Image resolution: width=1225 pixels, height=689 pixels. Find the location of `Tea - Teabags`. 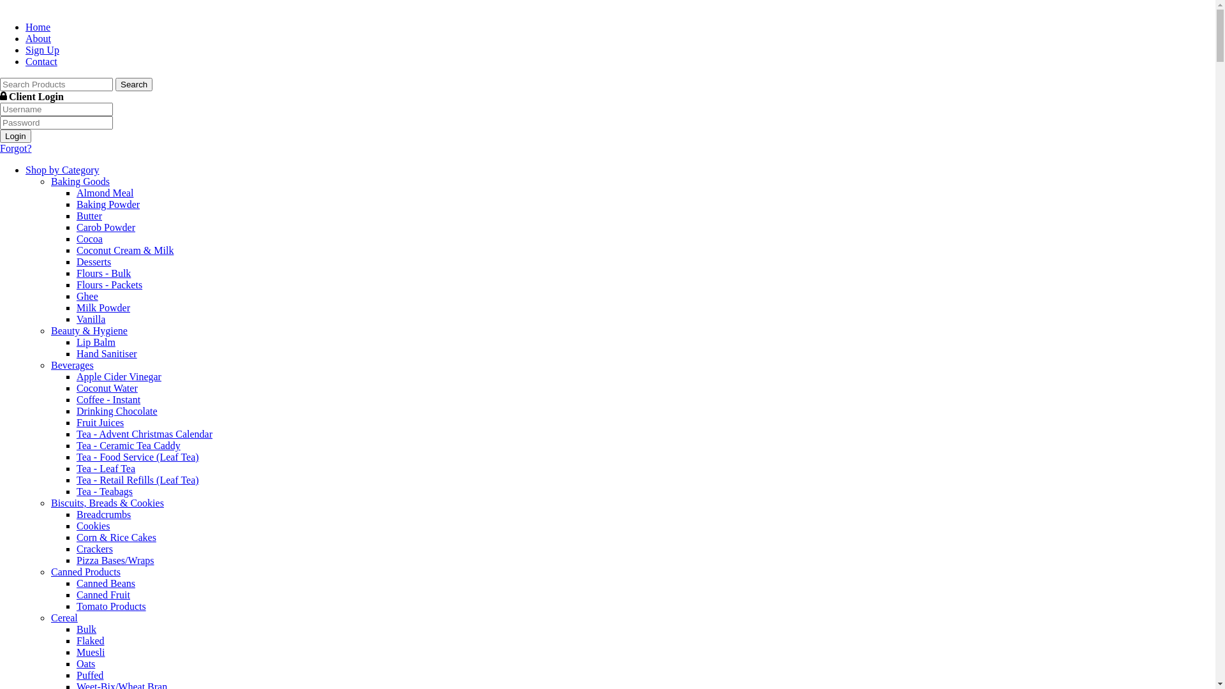

Tea - Teabags is located at coordinates (105, 491).